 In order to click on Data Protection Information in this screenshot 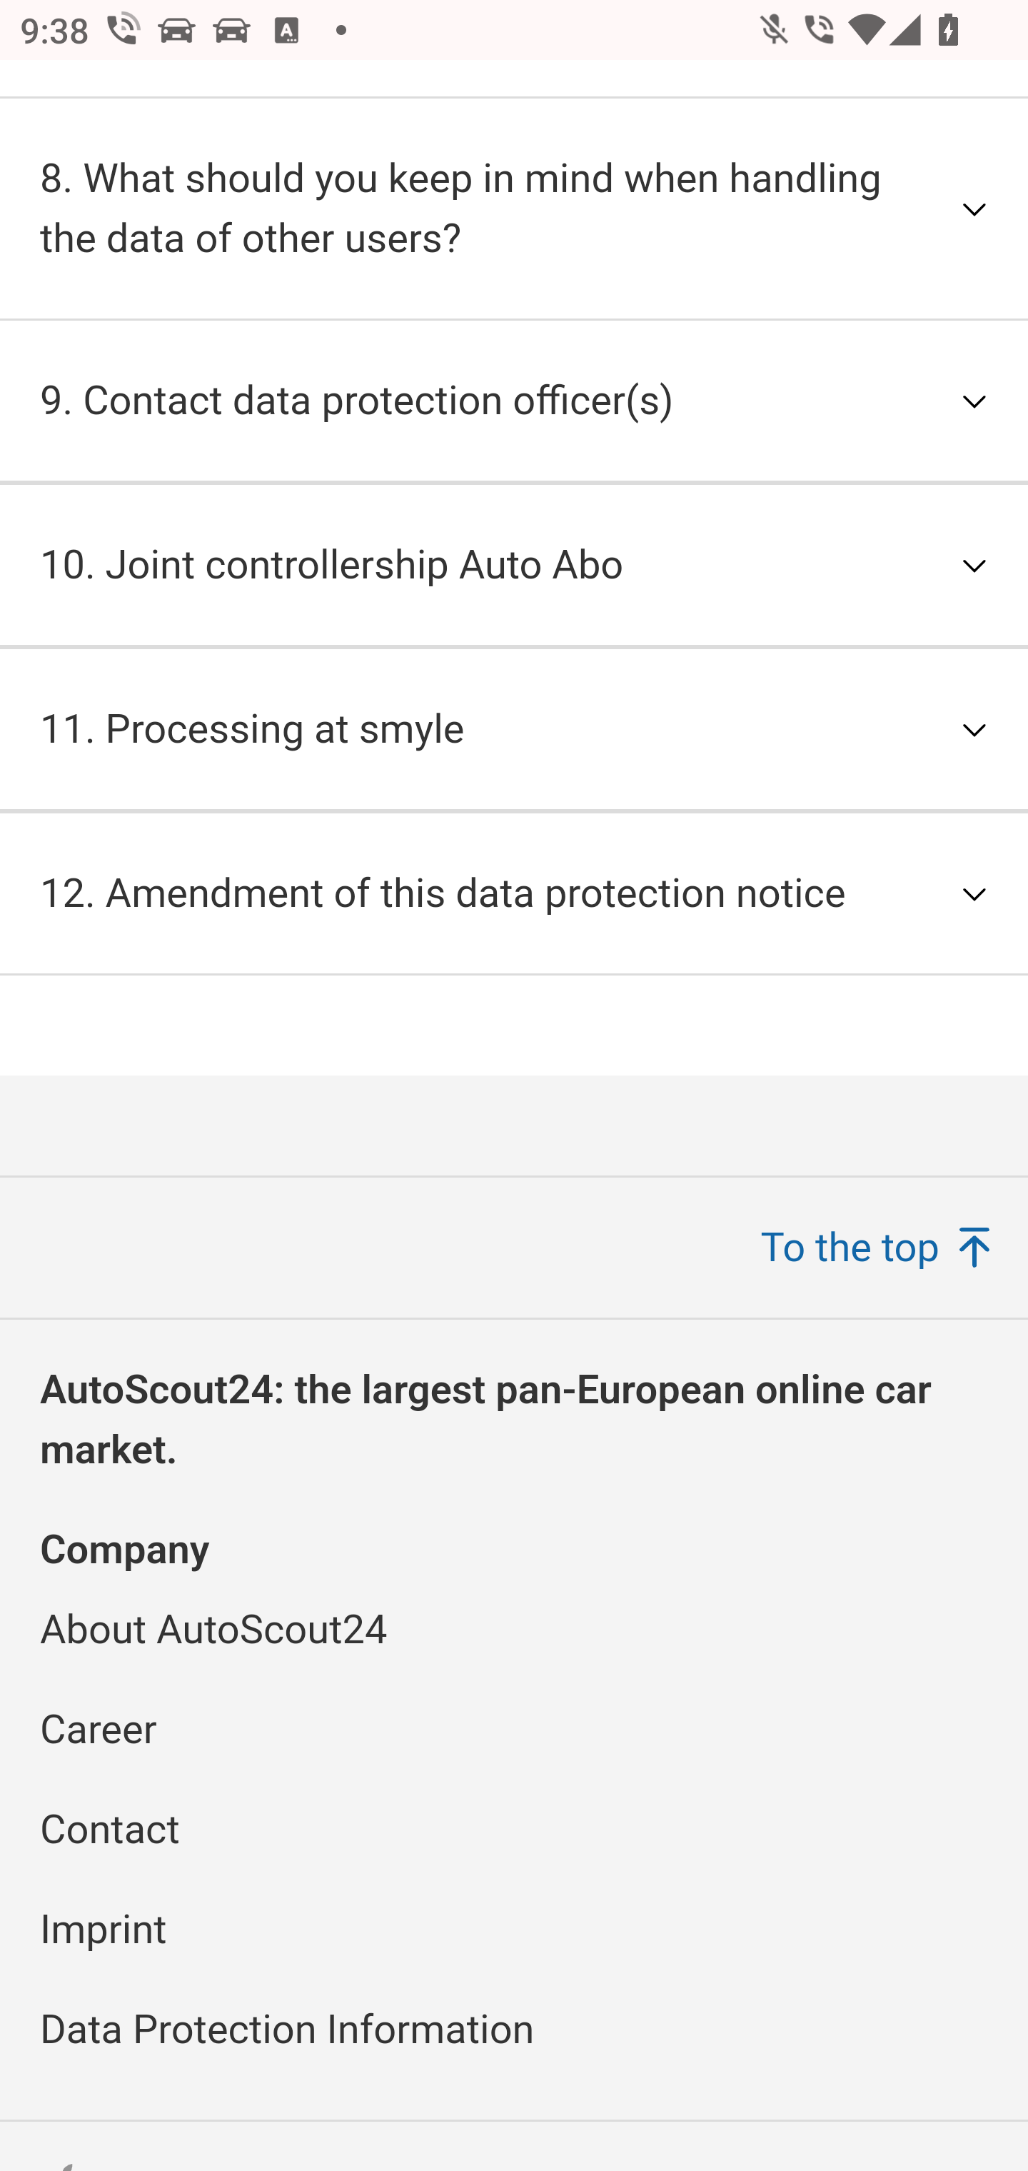, I will do `click(288, 2028)`.